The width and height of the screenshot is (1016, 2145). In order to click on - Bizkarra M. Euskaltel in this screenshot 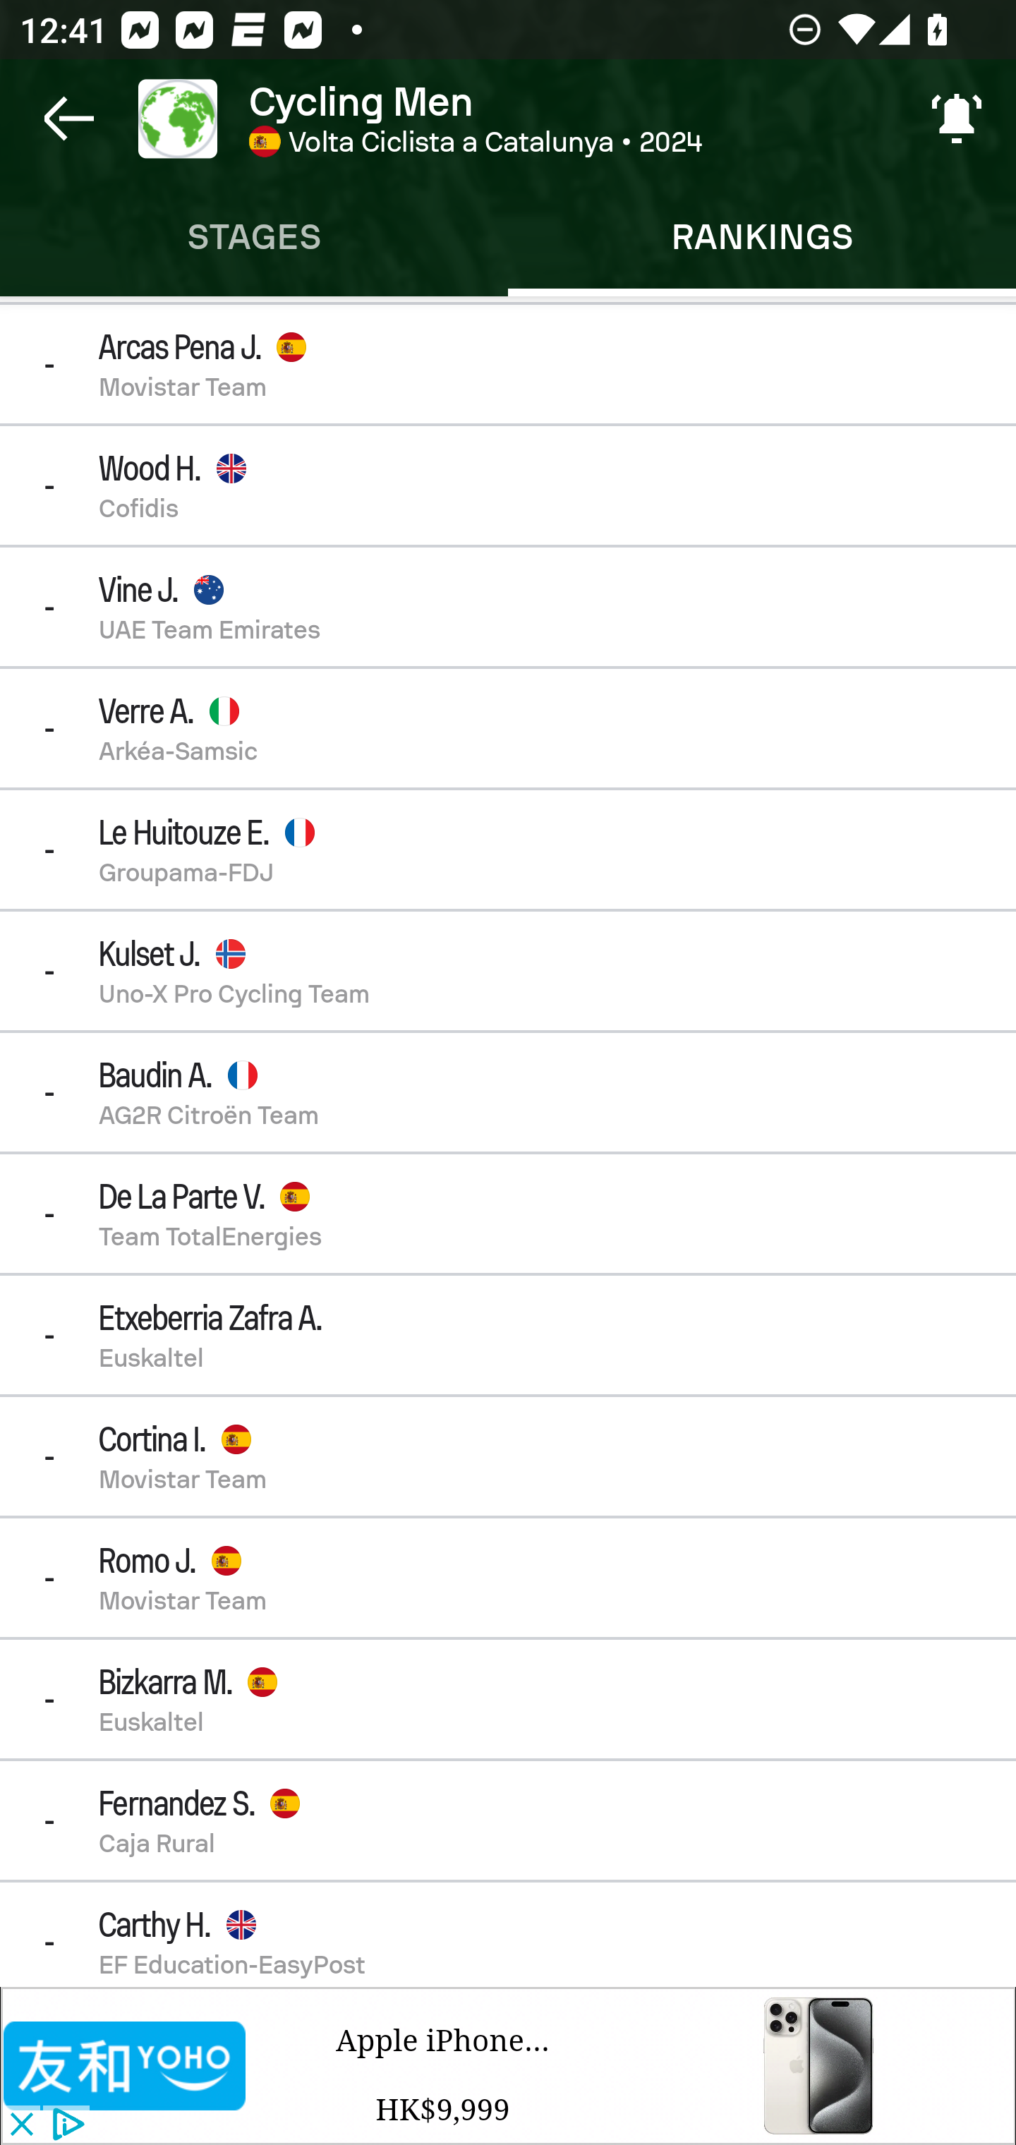, I will do `click(508, 1698)`.